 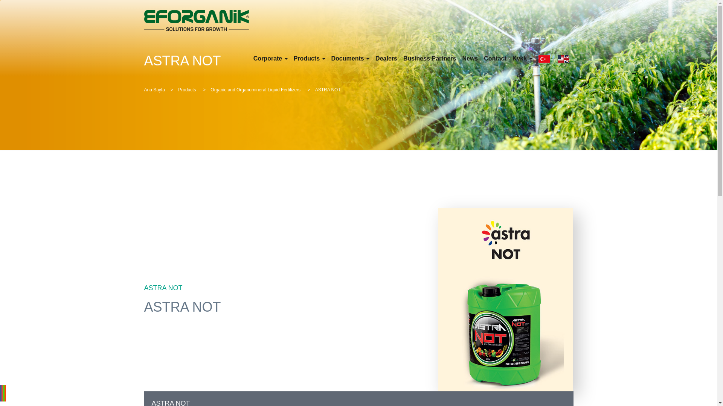 What do you see at coordinates (188, 90) in the screenshot?
I see `Products` at bounding box center [188, 90].